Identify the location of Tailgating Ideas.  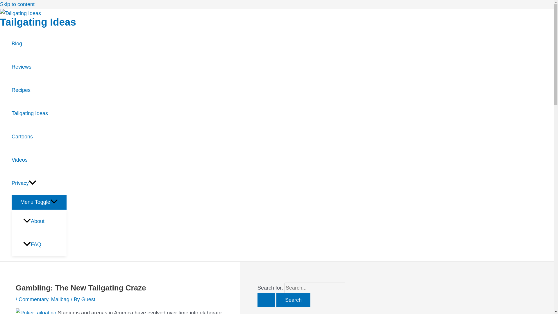
(39, 113).